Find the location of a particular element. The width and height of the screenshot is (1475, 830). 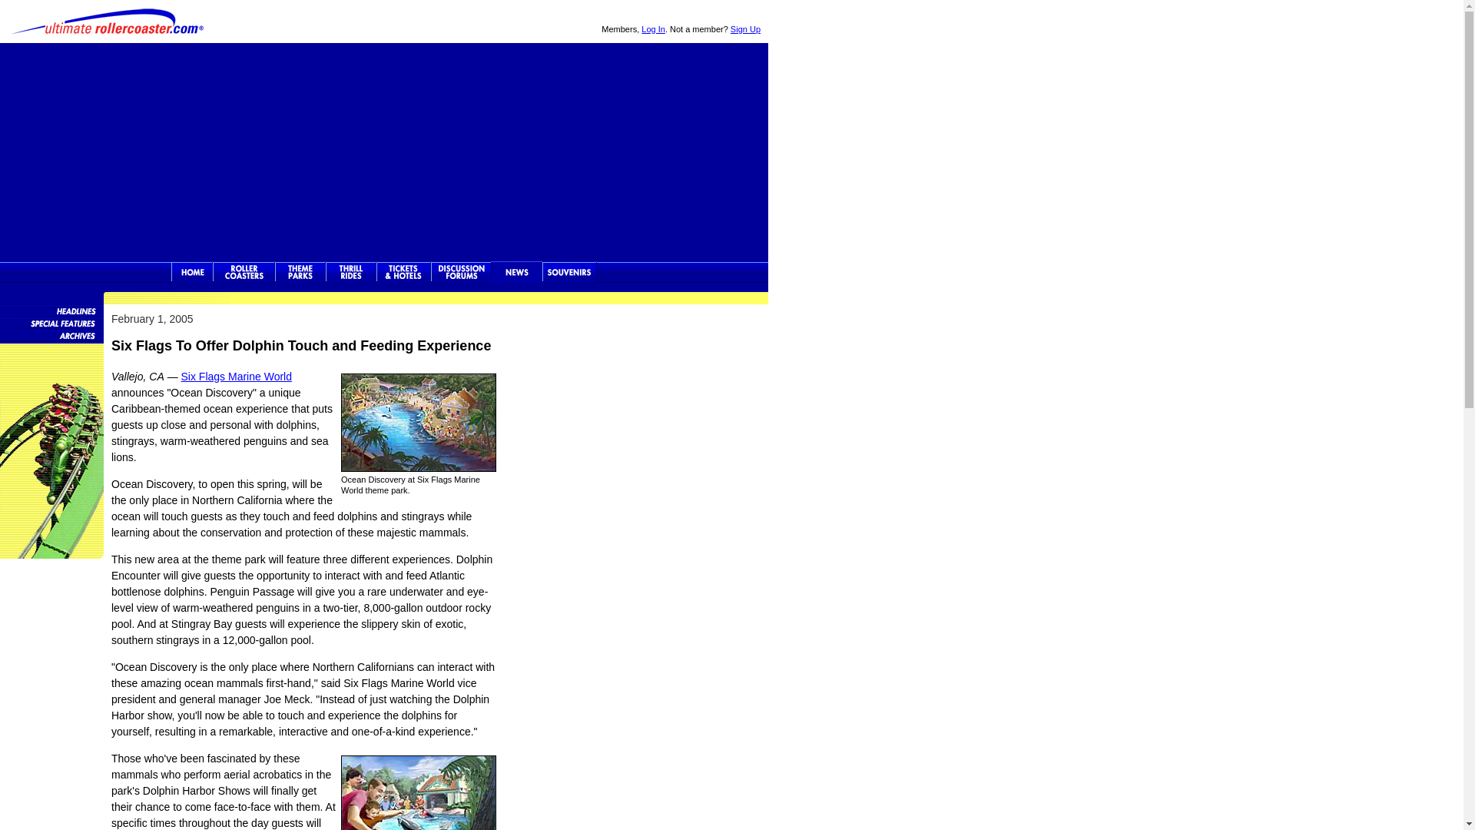

Ultimate Rollercoaster is located at coordinates (108, 22).